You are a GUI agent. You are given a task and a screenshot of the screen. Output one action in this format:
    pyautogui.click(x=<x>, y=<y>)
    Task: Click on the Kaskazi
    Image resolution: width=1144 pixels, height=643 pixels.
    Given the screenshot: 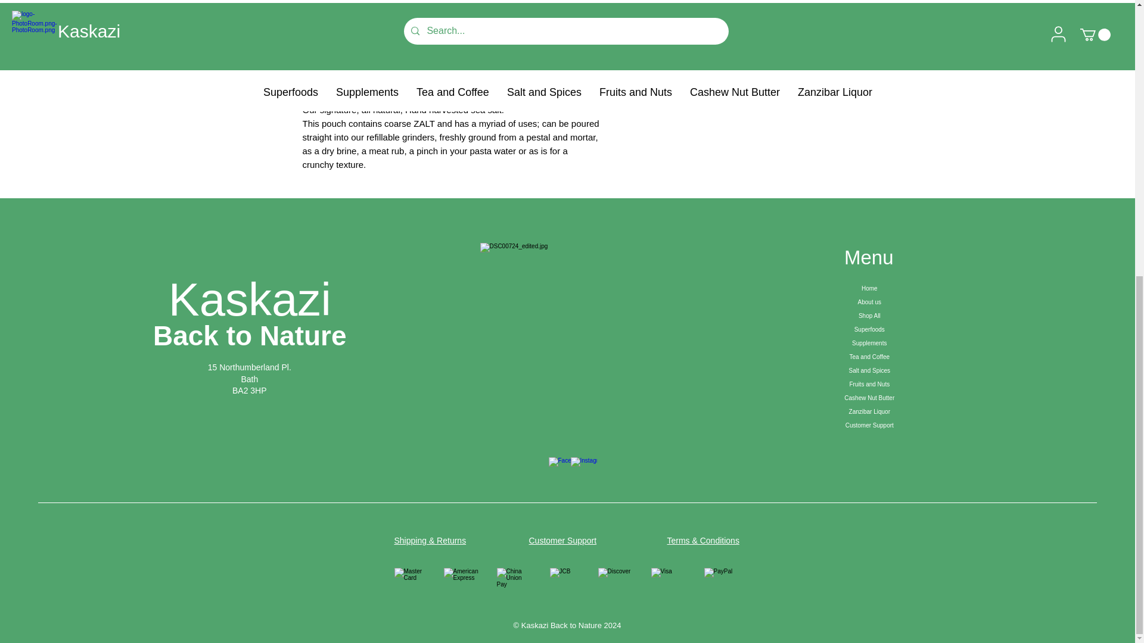 What is the action you would take?
    pyautogui.click(x=250, y=299)
    